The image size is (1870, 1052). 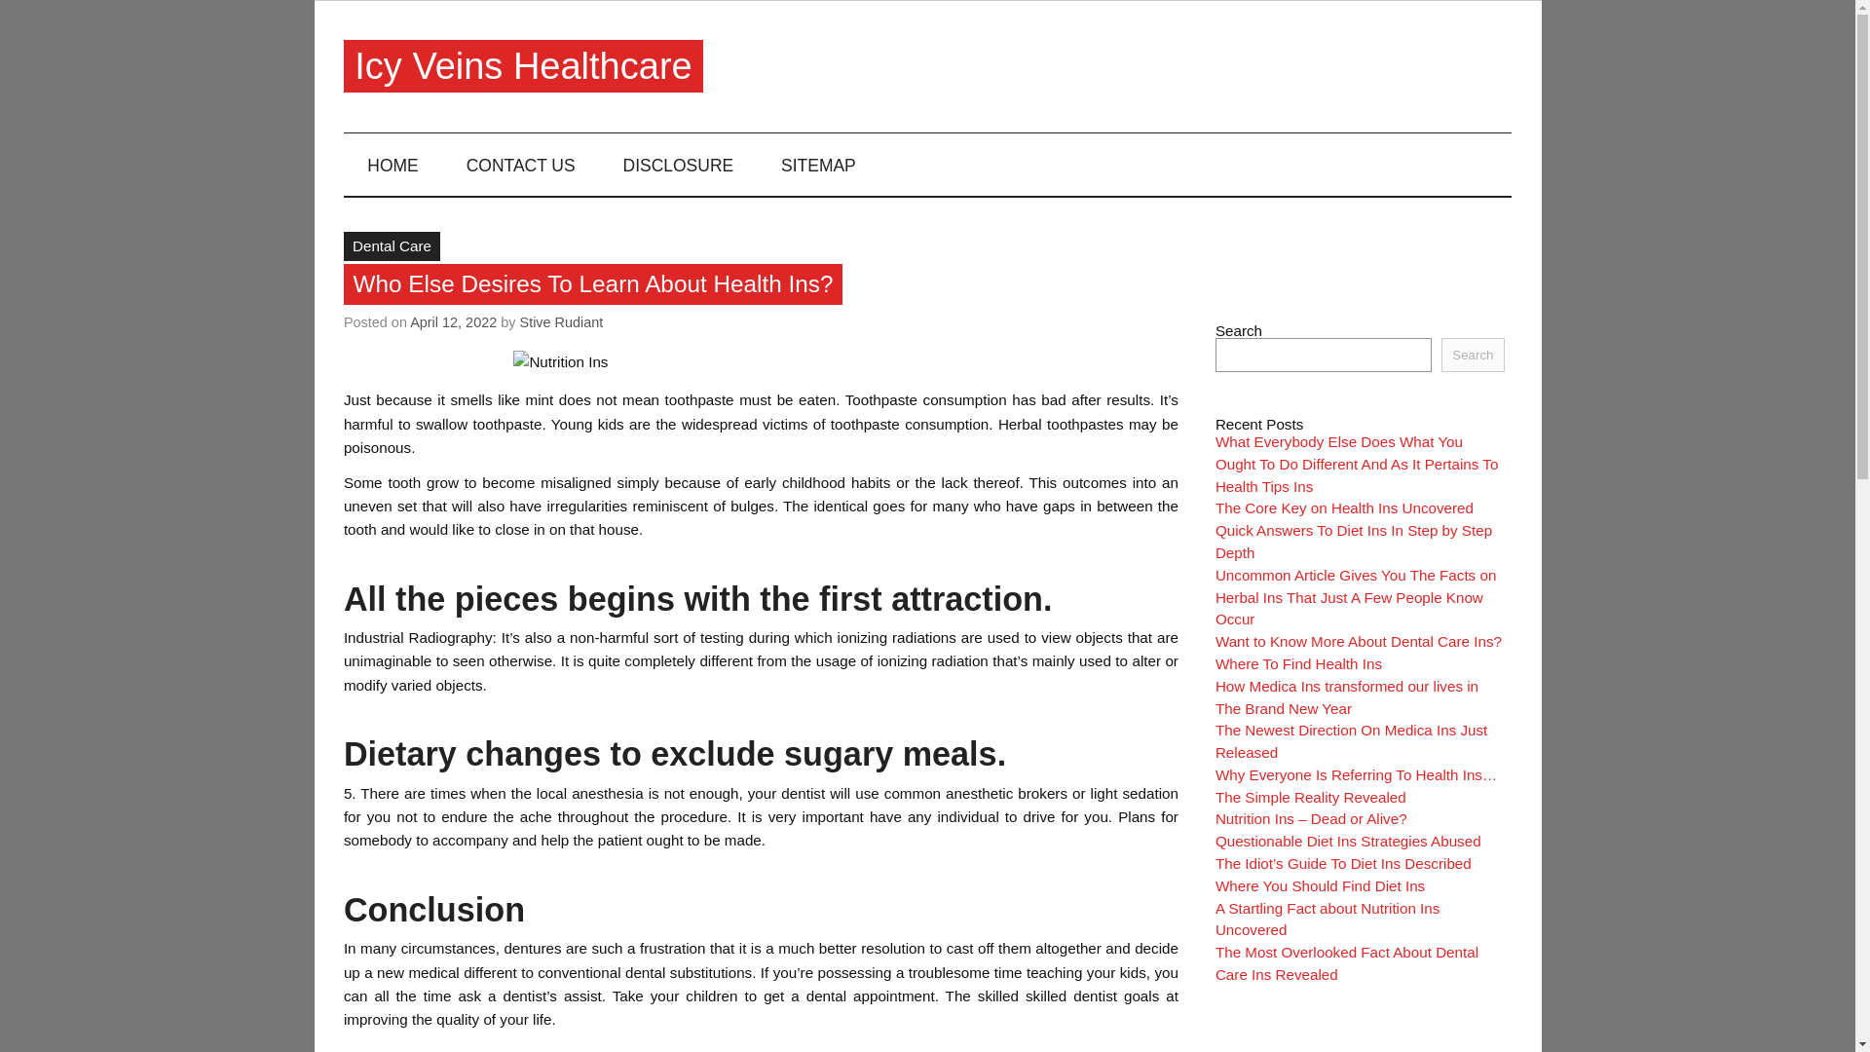 I want to click on DISCLOSURE, so click(x=678, y=164).